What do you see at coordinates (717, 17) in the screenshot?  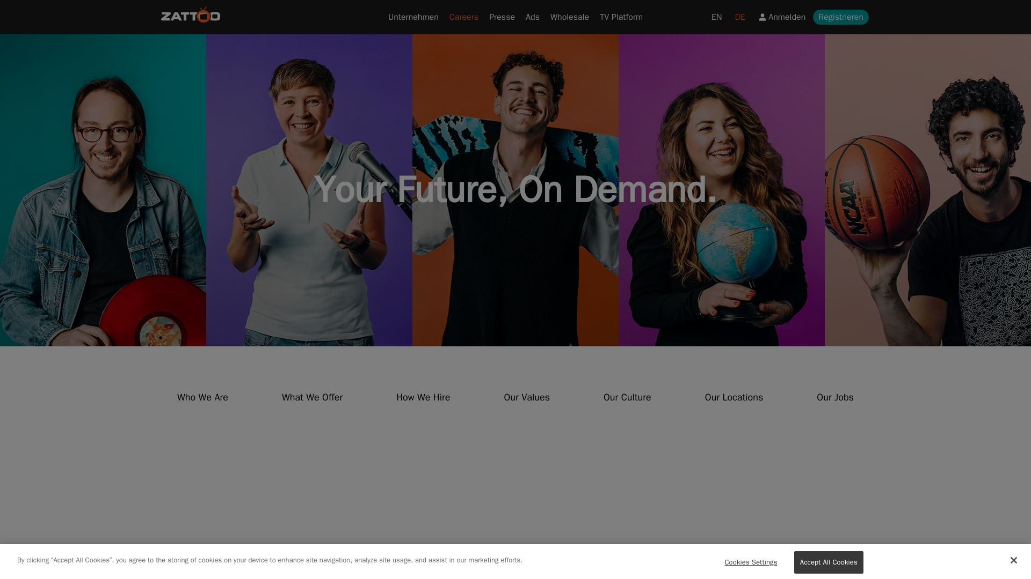 I see `EN` at bounding box center [717, 17].